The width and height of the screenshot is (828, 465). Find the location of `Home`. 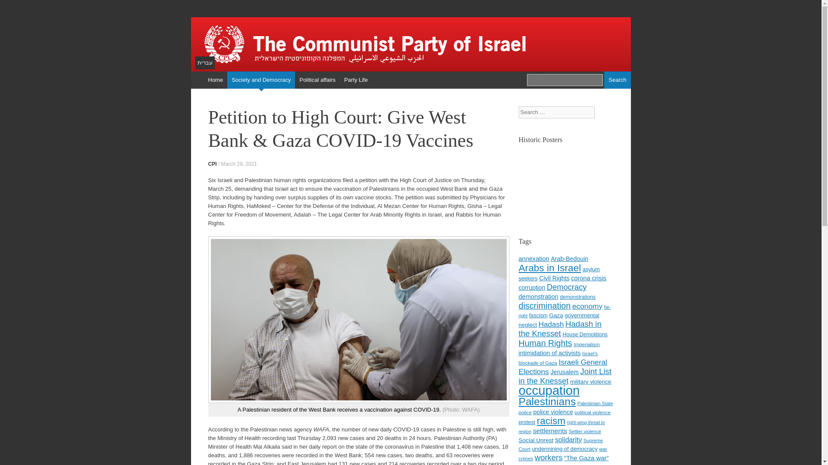

Home is located at coordinates (215, 80).